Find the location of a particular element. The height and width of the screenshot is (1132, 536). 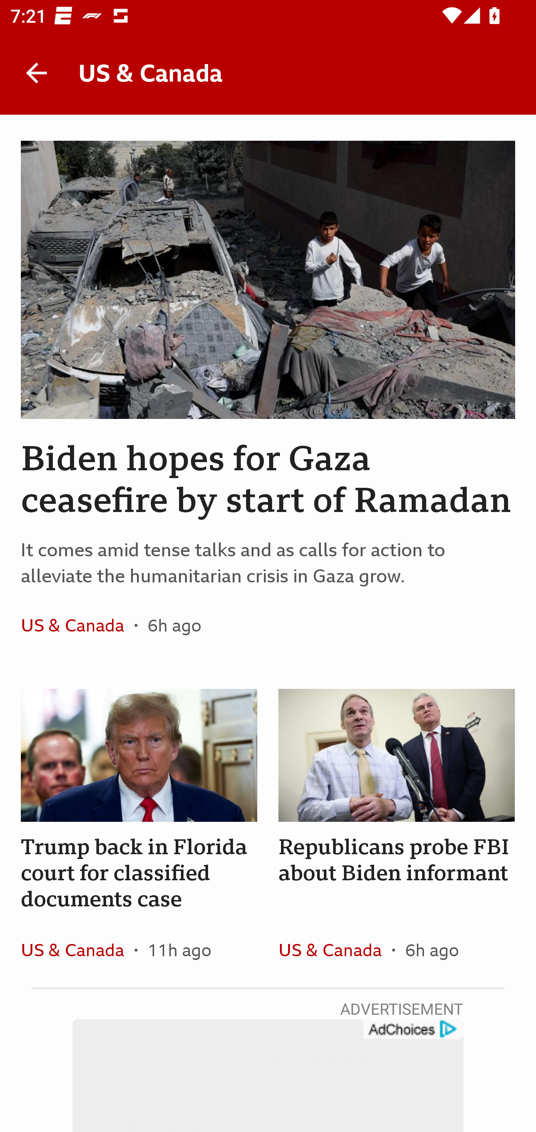

Back is located at coordinates (36, 73).